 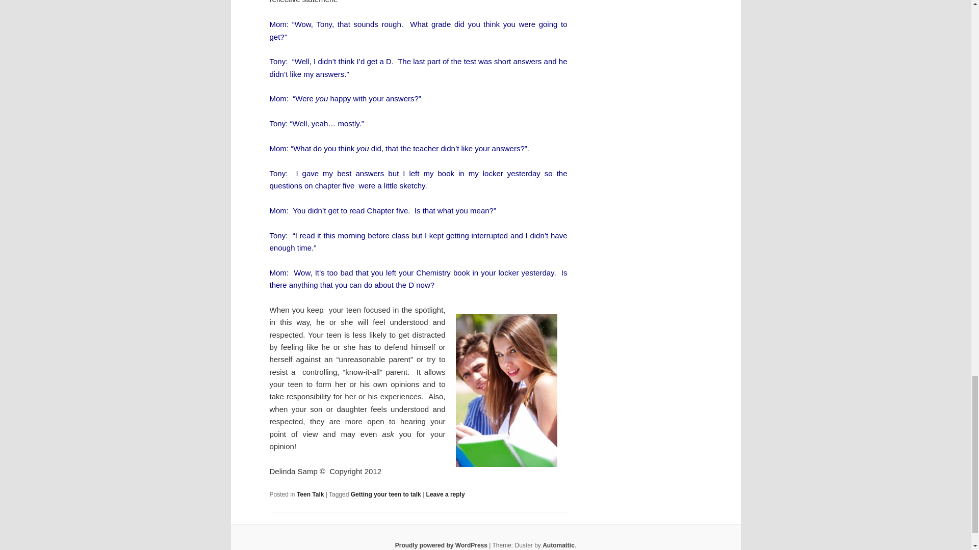 What do you see at coordinates (442, 545) in the screenshot?
I see `Proudly powered by WordPress` at bounding box center [442, 545].